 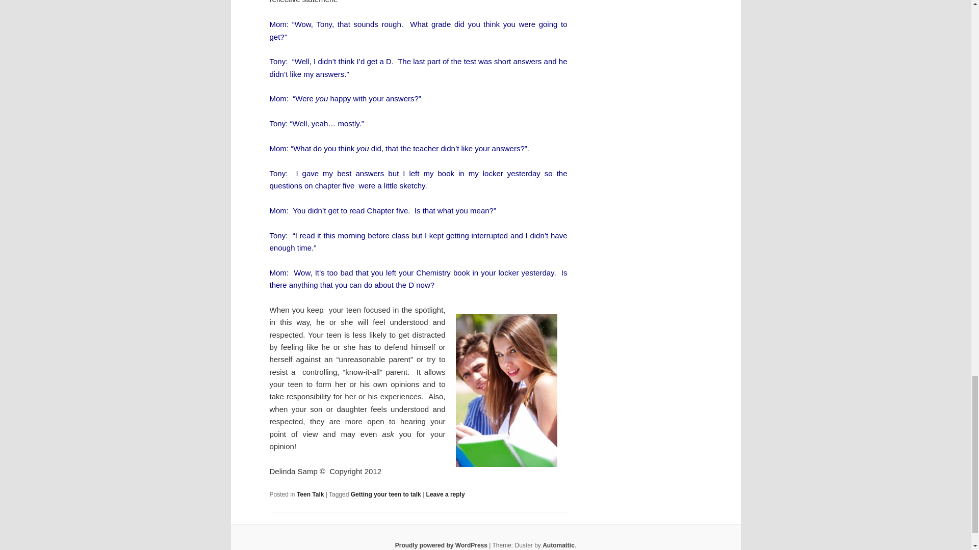 What do you see at coordinates (442, 545) in the screenshot?
I see `Proudly powered by WordPress` at bounding box center [442, 545].